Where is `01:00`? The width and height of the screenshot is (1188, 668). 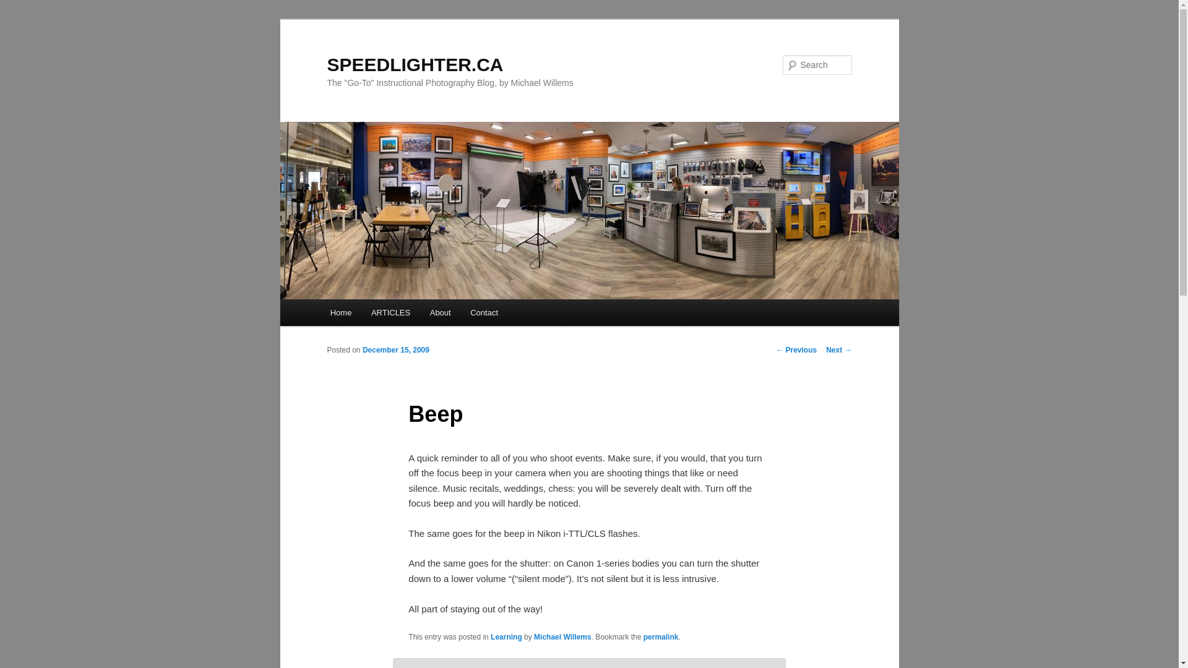 01:00 is located at coordinates (395, 350).